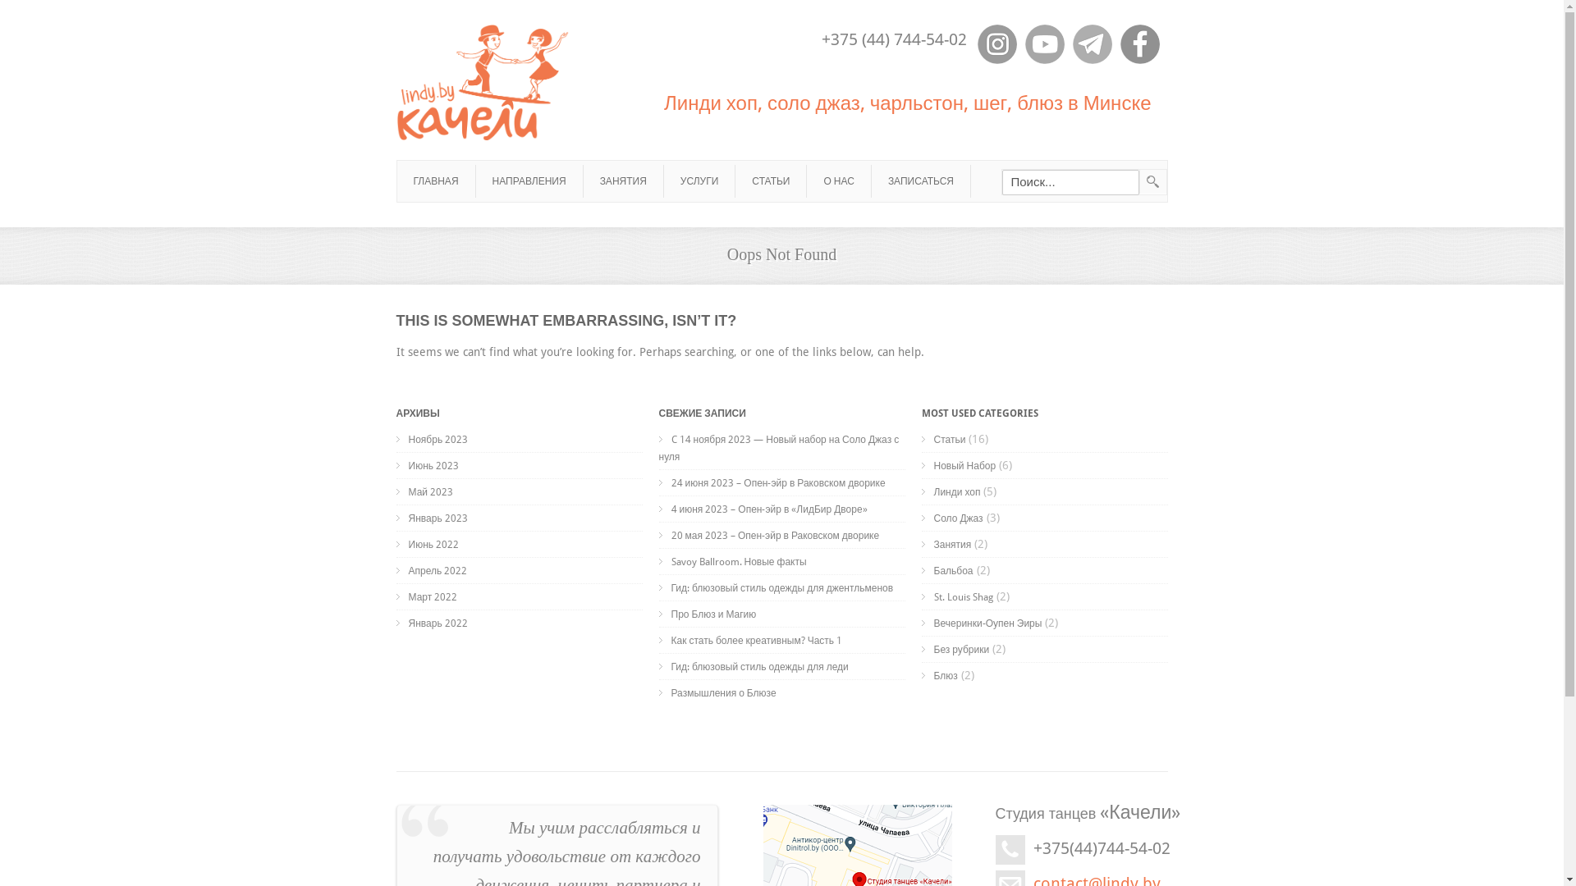  Describe the element at coordinates (996, 44) in the screenshot. I see `instagram` at that location.